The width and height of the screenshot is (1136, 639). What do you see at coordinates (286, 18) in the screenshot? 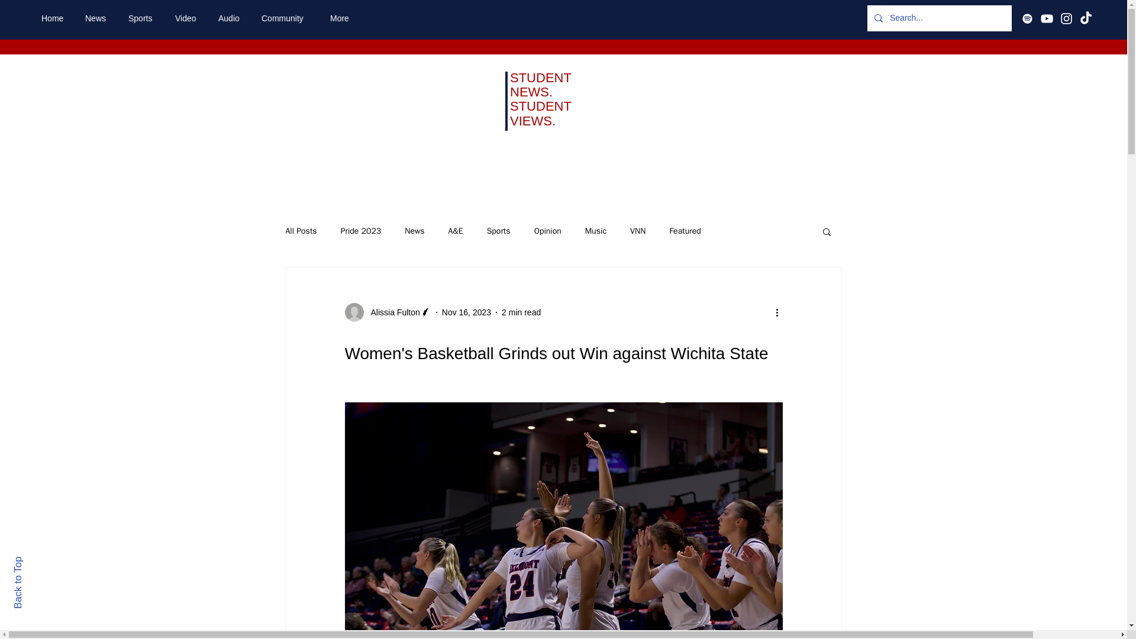
I see `Community` at bounding box center [286, 18].